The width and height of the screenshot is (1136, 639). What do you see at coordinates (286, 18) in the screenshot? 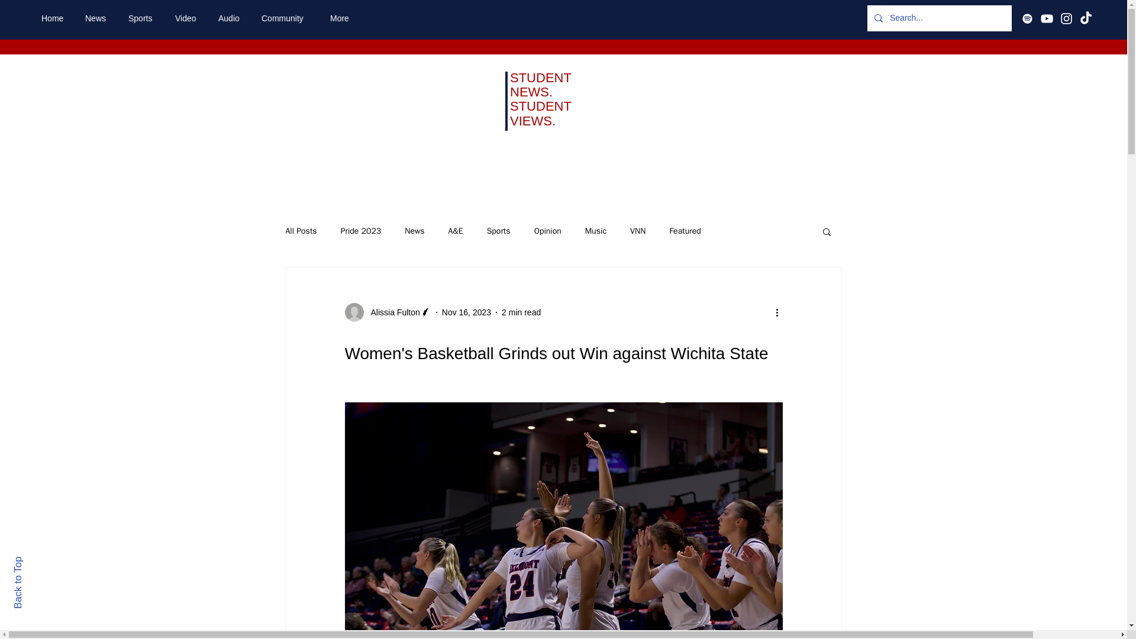
I see `Community` at bounding box center [286, 18].